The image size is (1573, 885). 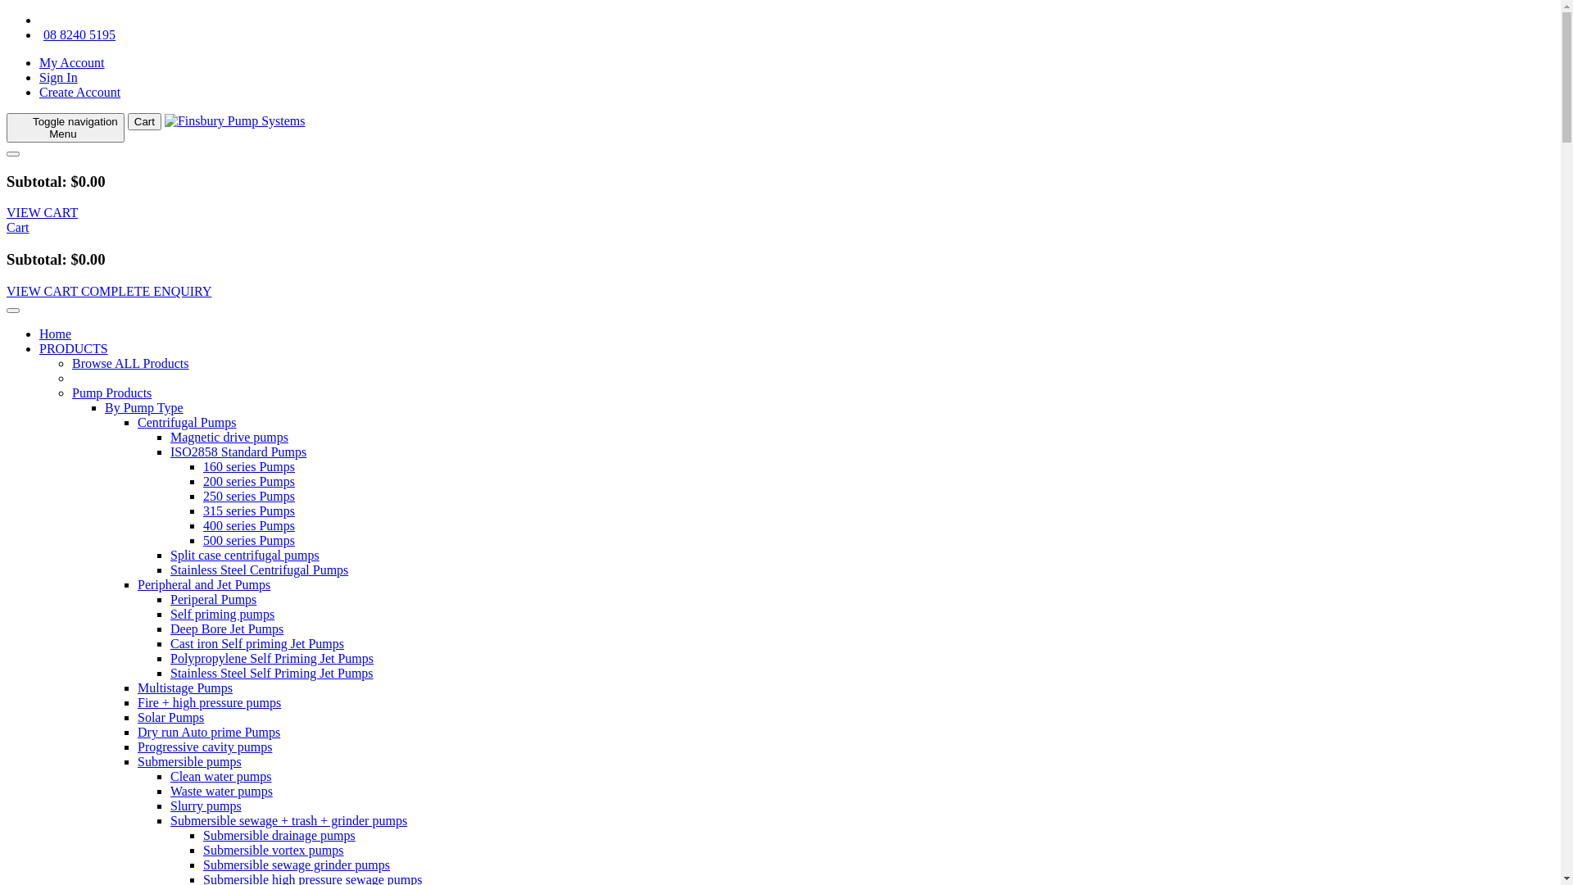 What do you see at coordinates (272, 674) in the screenshot?
I see `Stainless Steel Self Priming Jet Pumps` at bounding box center [272, 674].